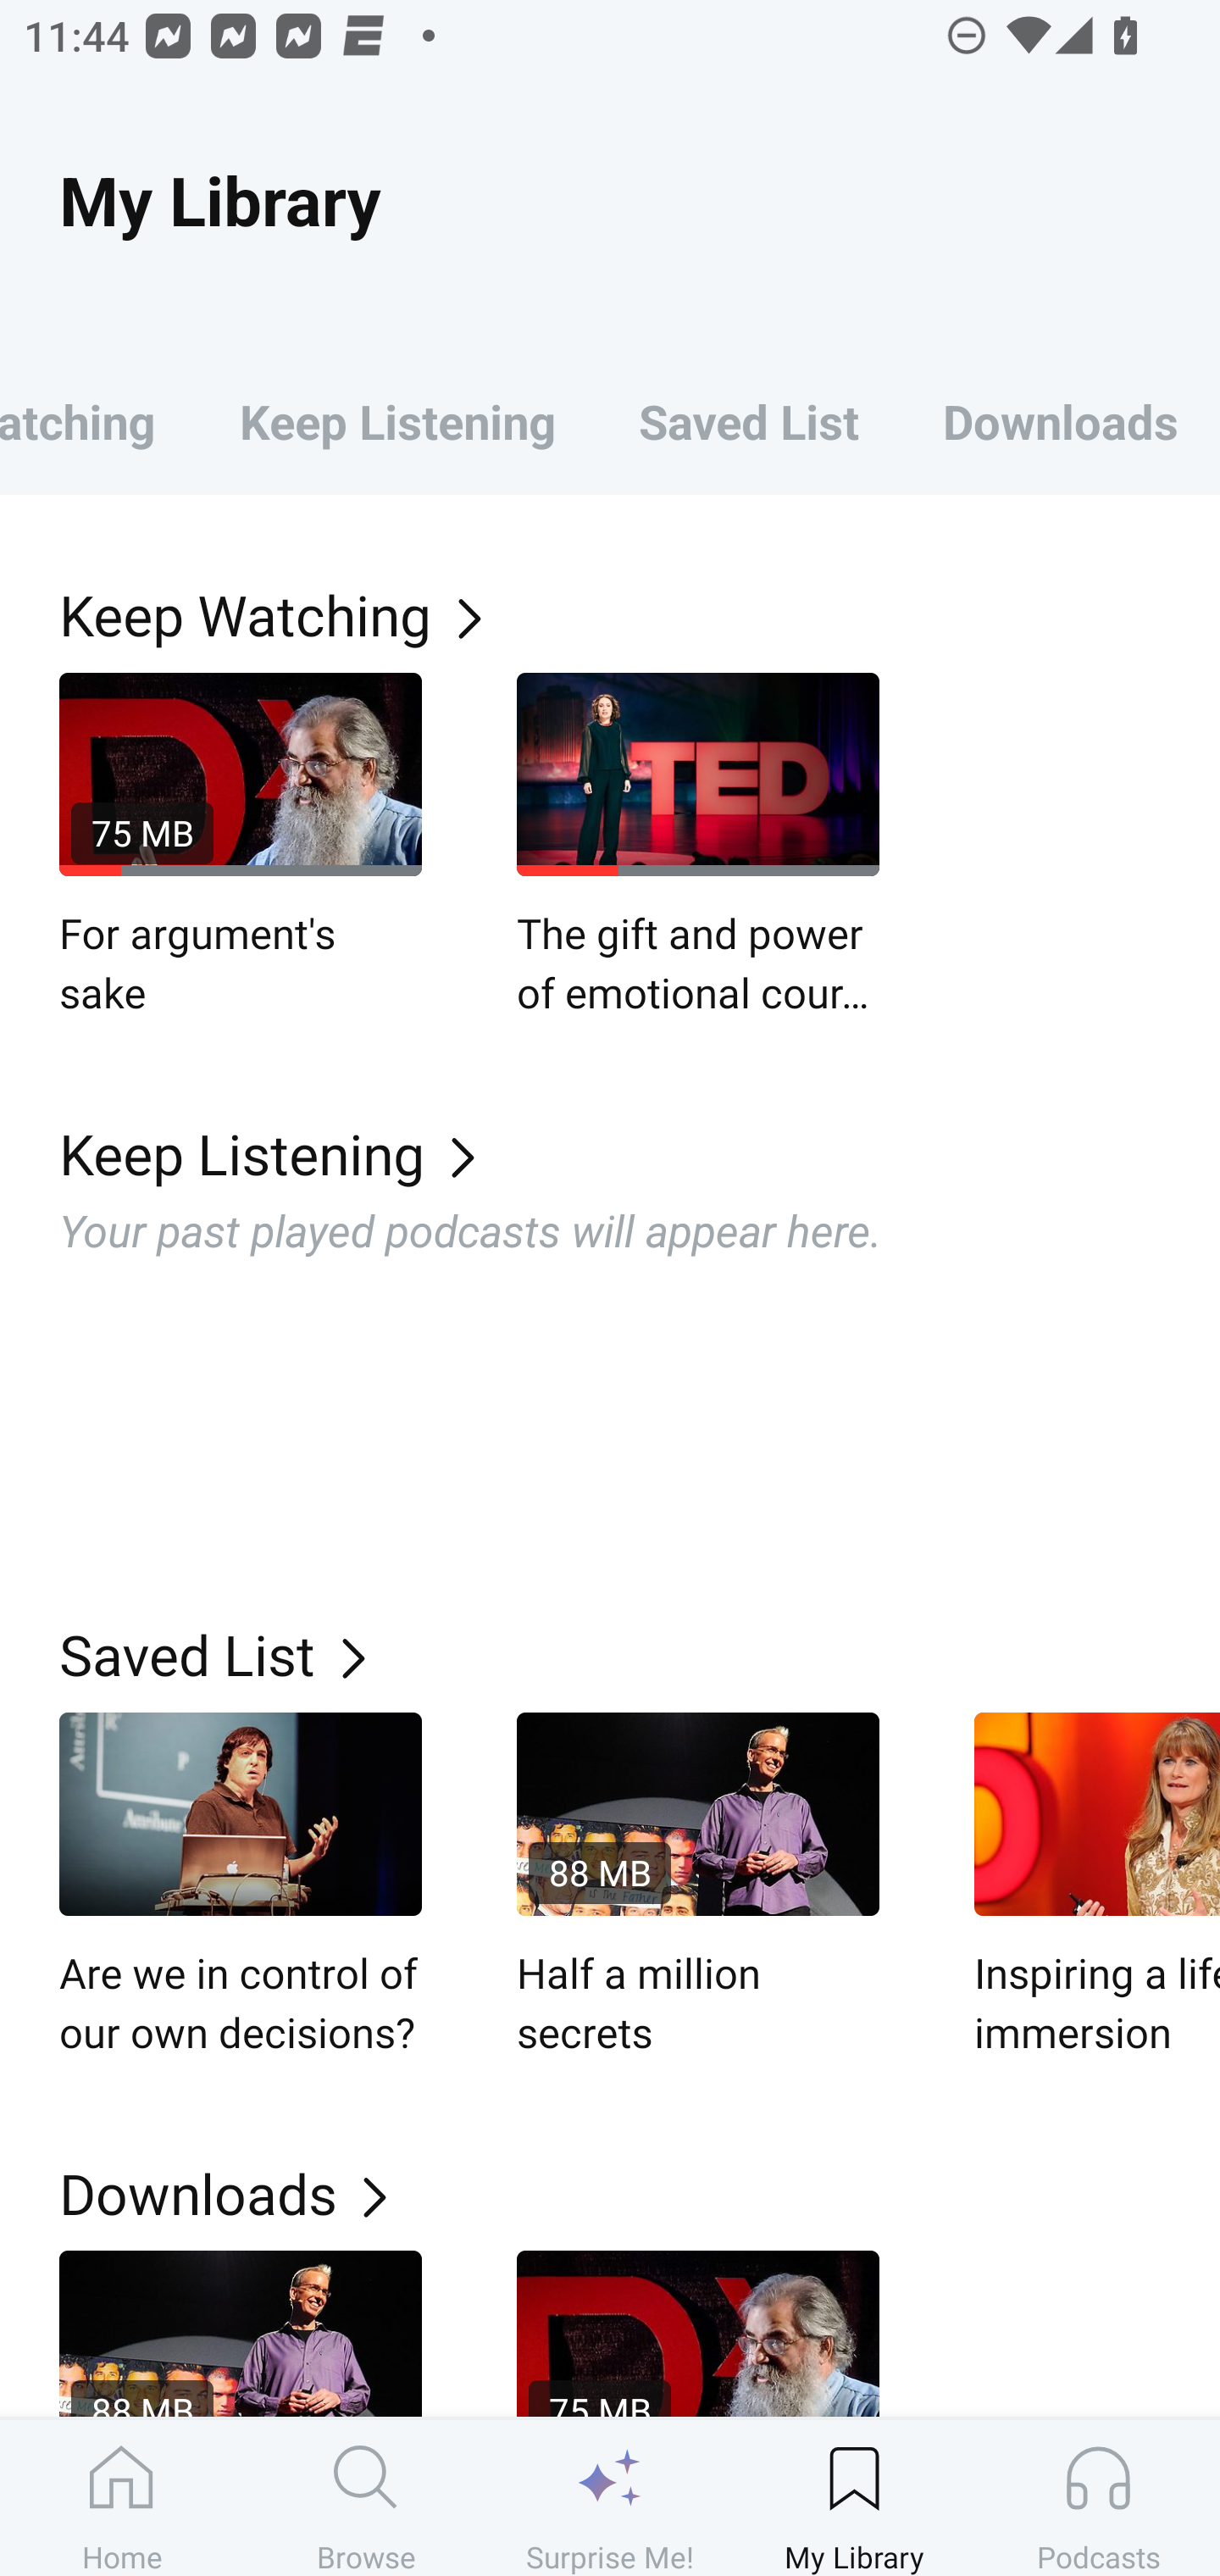 The width and height of the screenshot is (1220, 2576). I want to click on 75 MB For argument's sake, so click(241, 846).